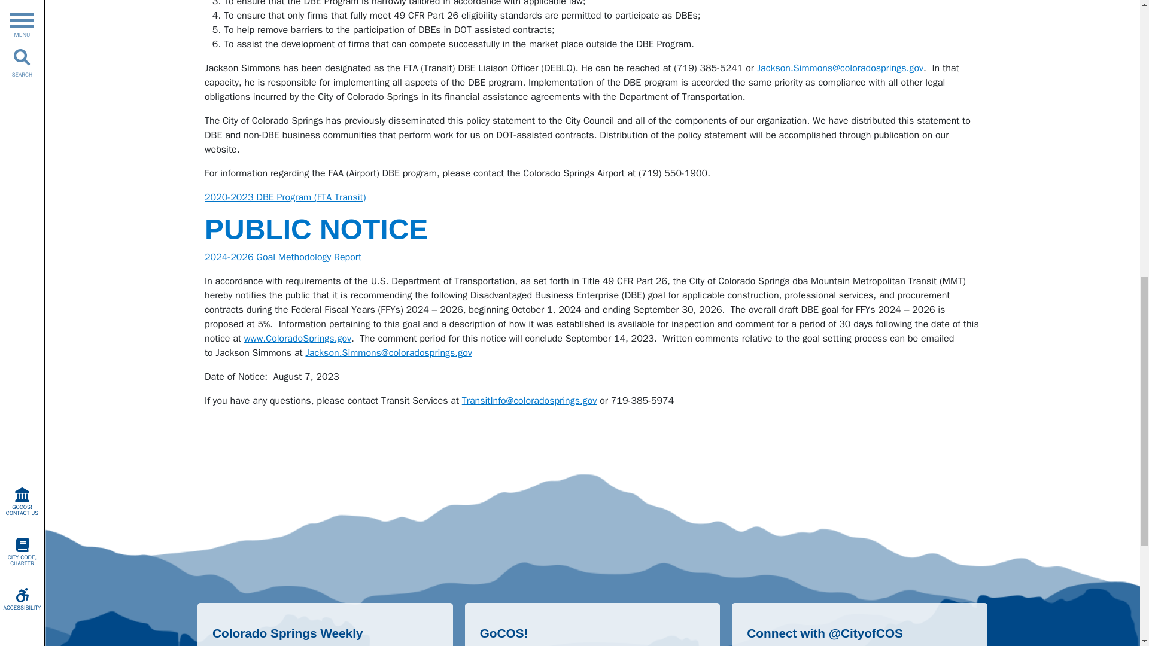 The width and height of the screenshot is (1149, 646). Describe the element at coordinates (282, 257) in the screenshot. I see `2024-2026 Goal Methodology Report` at that location.